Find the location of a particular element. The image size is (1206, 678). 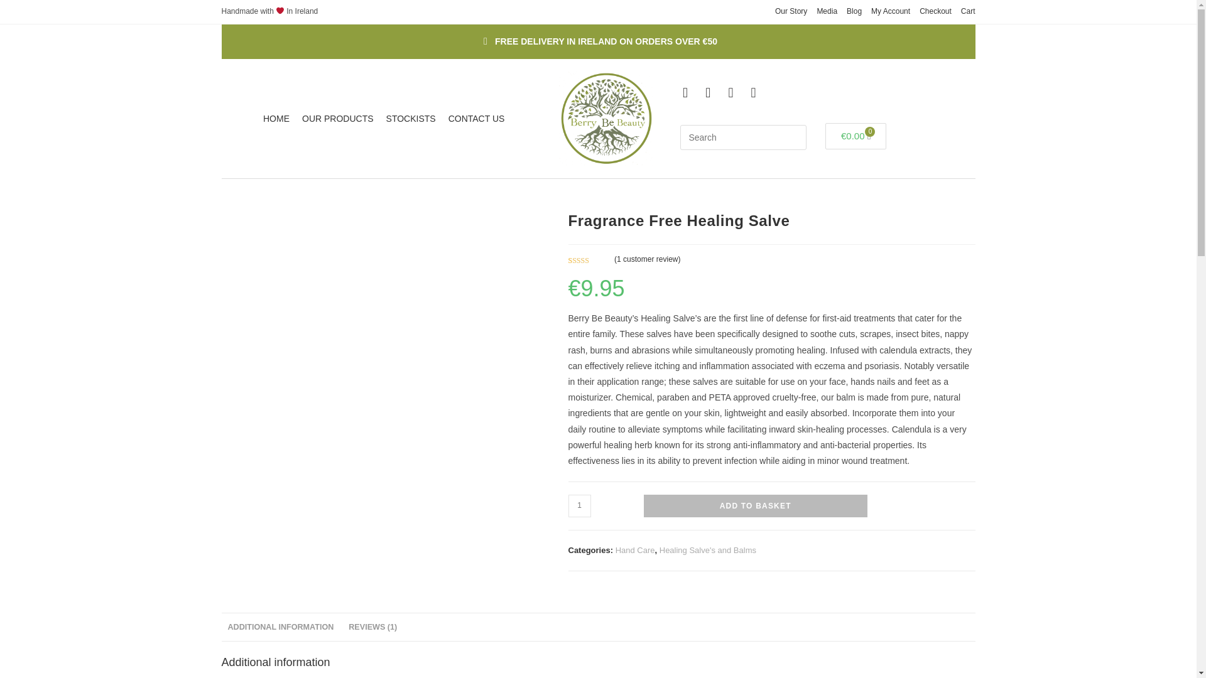

OUR PRODUCTS is located at coordinates (337, 118).